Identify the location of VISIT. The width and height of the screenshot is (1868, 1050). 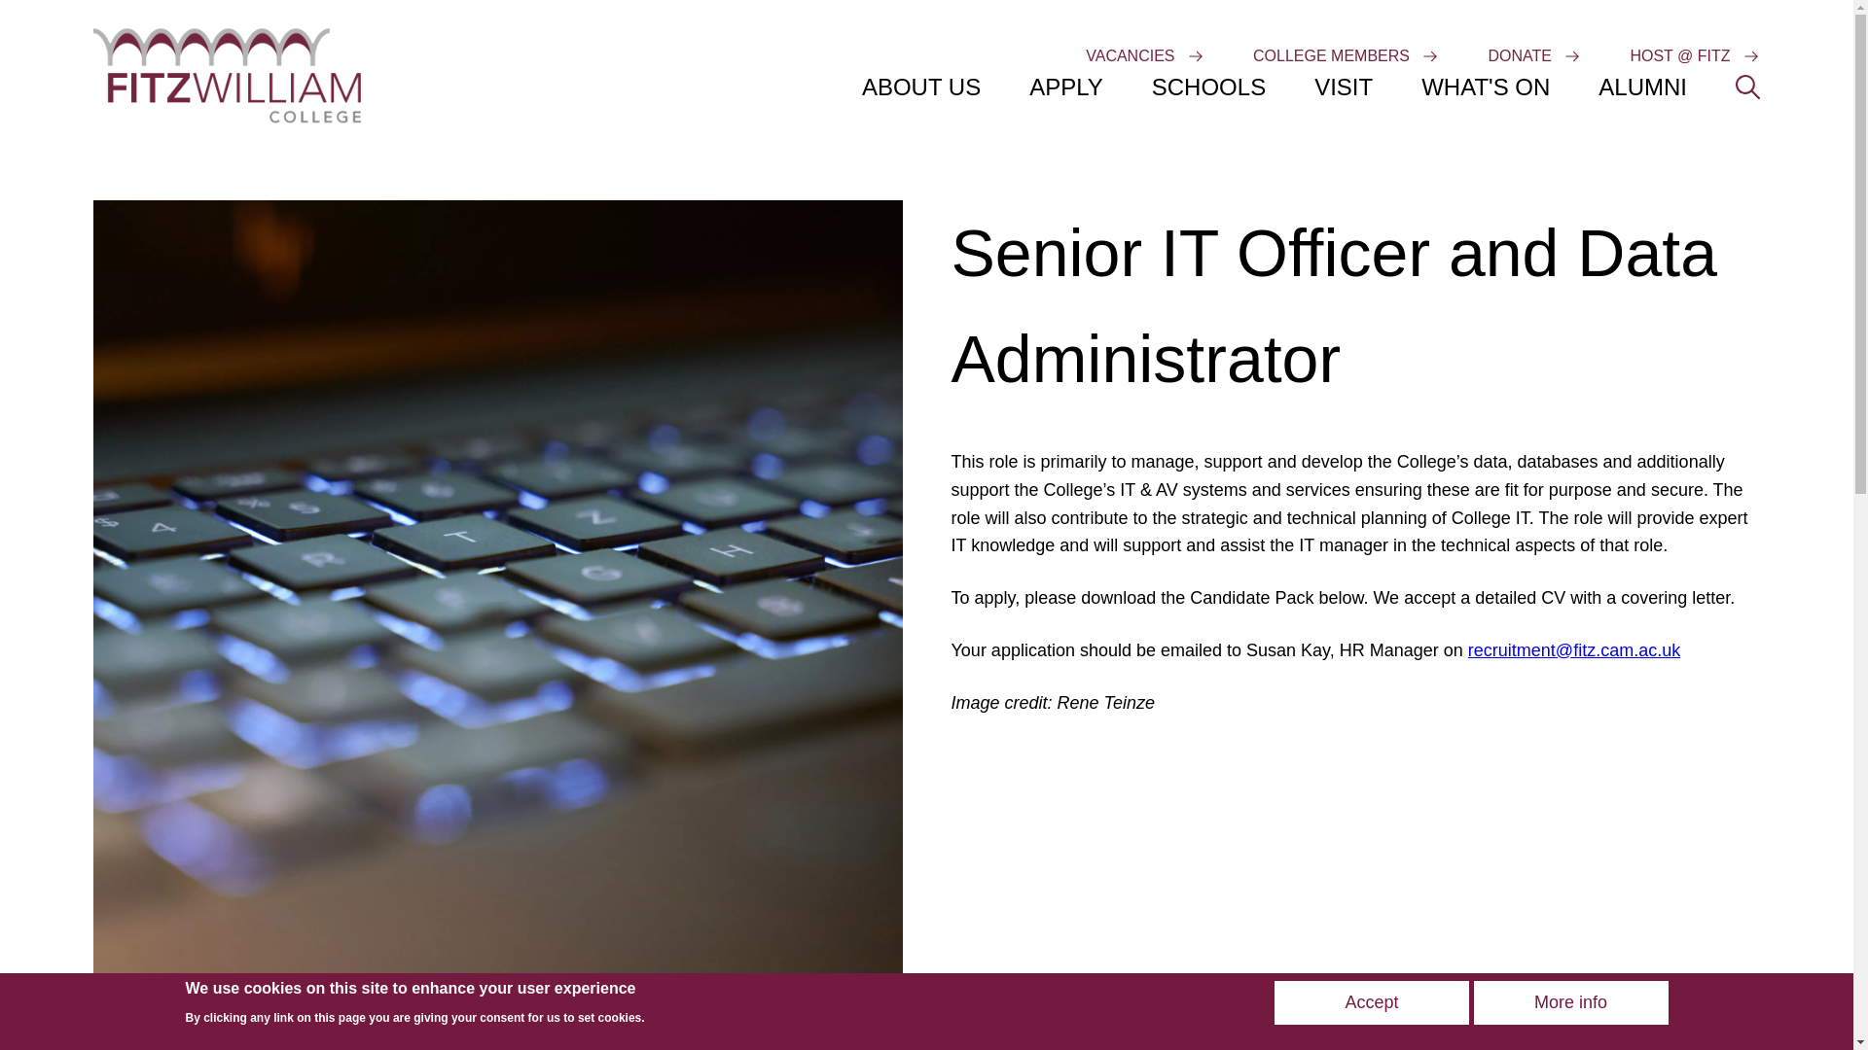
(1344, 89).